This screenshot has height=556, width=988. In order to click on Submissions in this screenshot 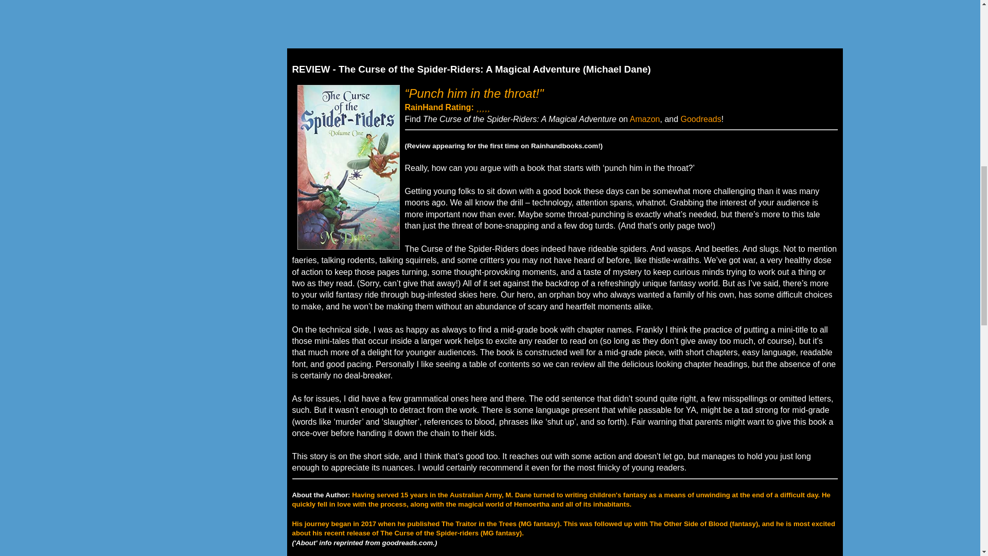, I will do `click(214, 15)`.